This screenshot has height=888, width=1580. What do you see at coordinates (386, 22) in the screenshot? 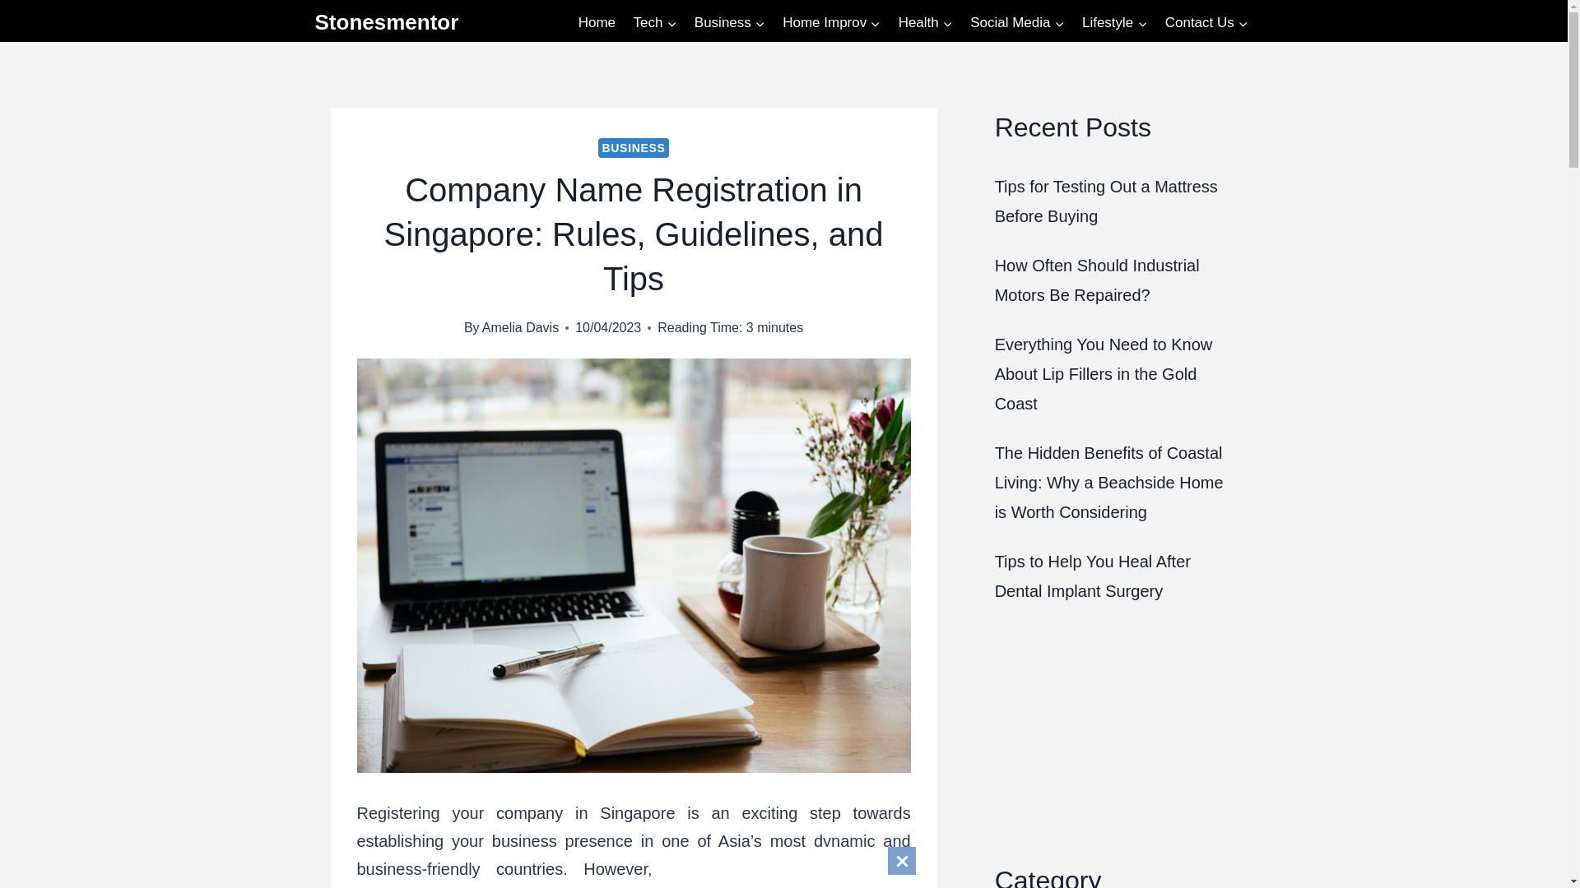
I see `Stonesmentor` at bounding box center [386, 22].